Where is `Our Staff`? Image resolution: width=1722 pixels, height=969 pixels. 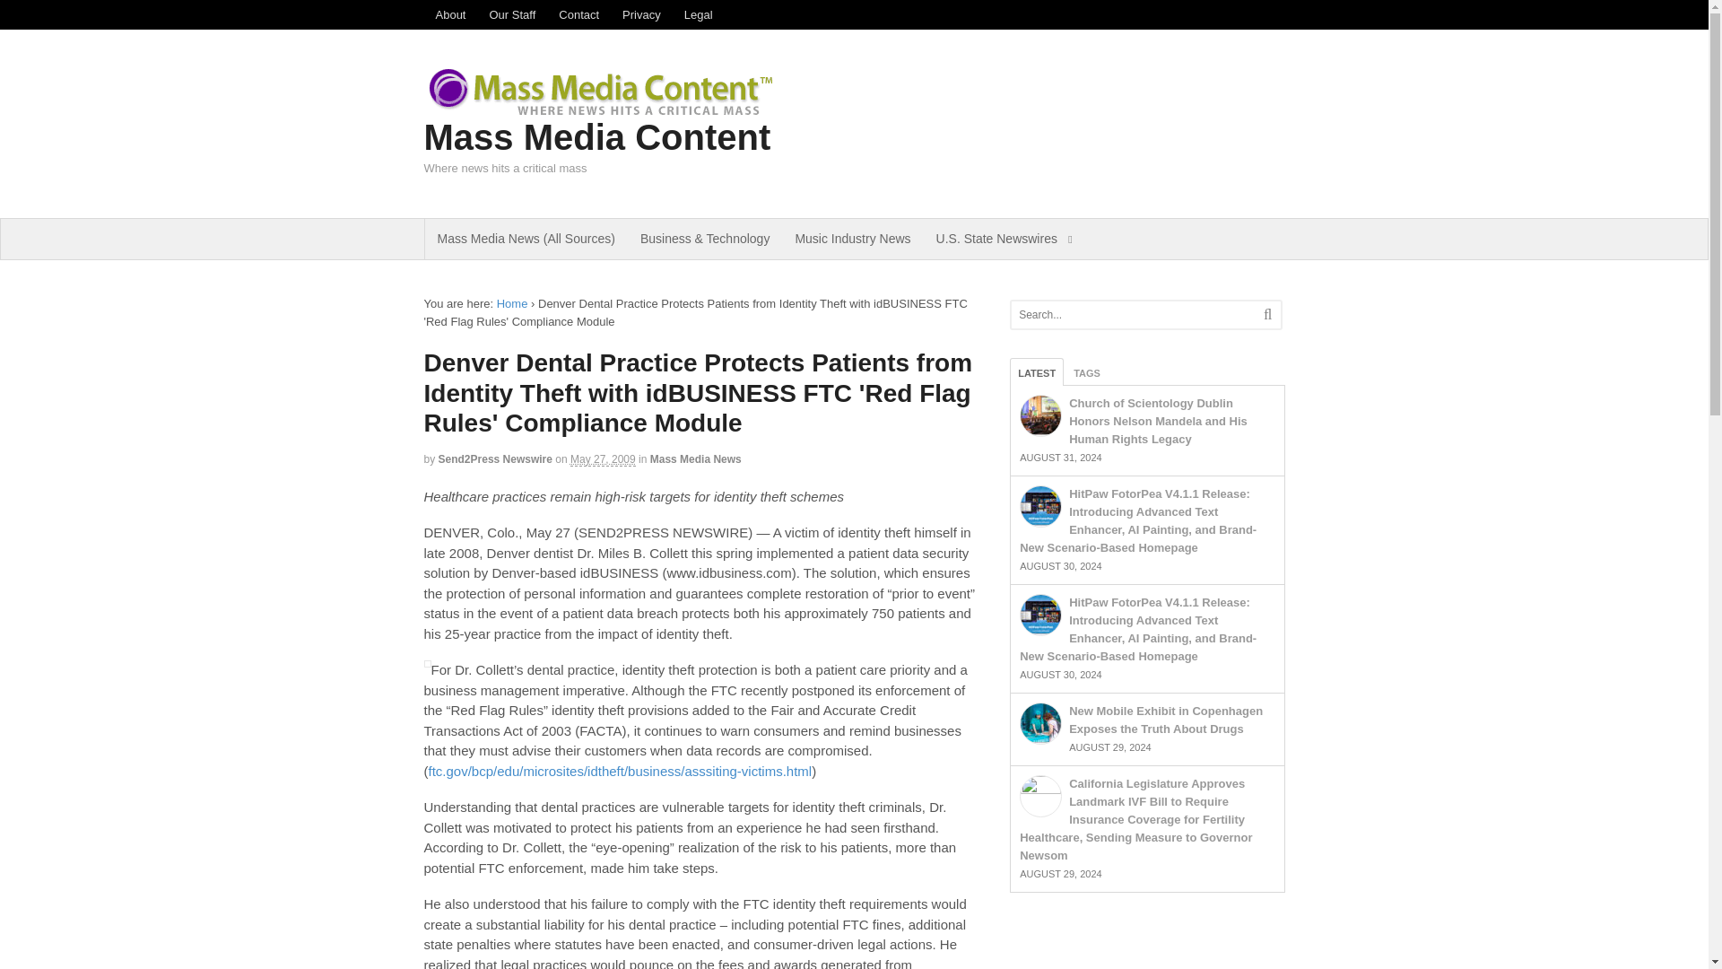
Our Staff is located at coordinates (511, 14).